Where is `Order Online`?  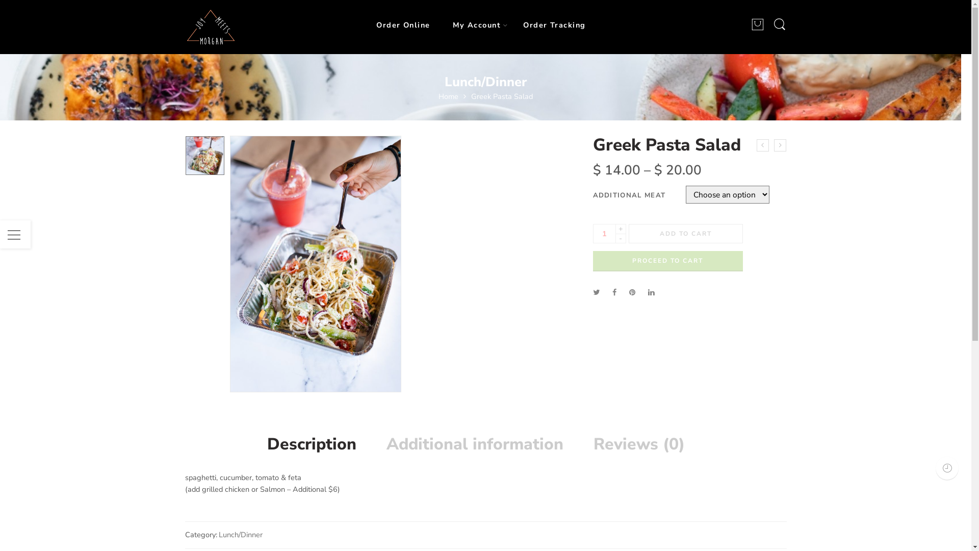 Order Online is located at coordinates (413, 26).